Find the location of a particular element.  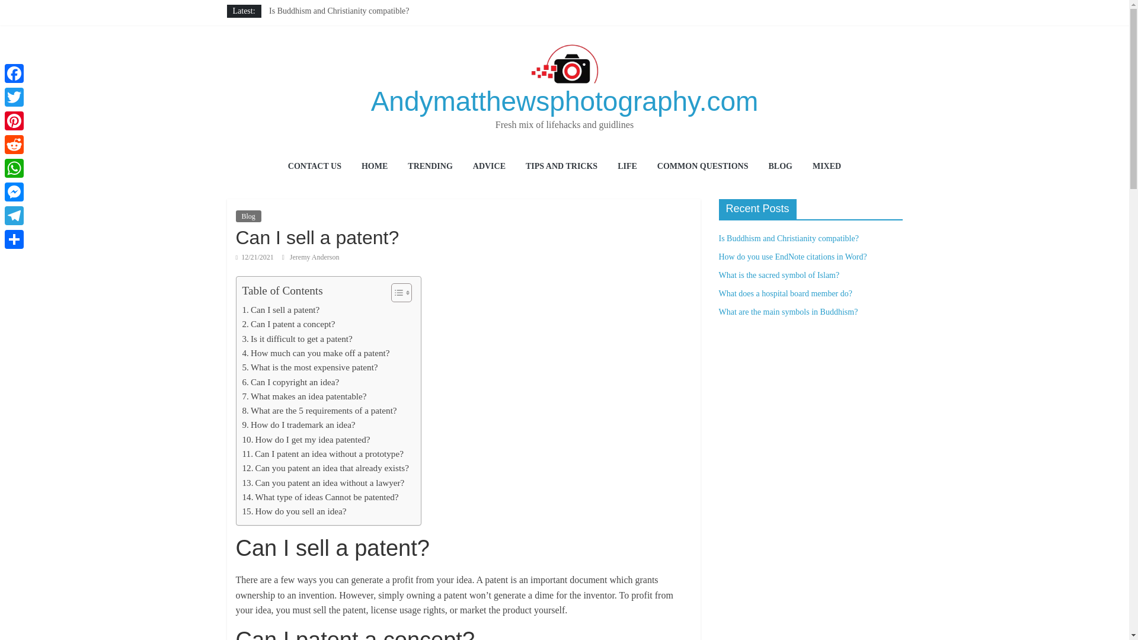

HOME is located at coordinates (375, 167).